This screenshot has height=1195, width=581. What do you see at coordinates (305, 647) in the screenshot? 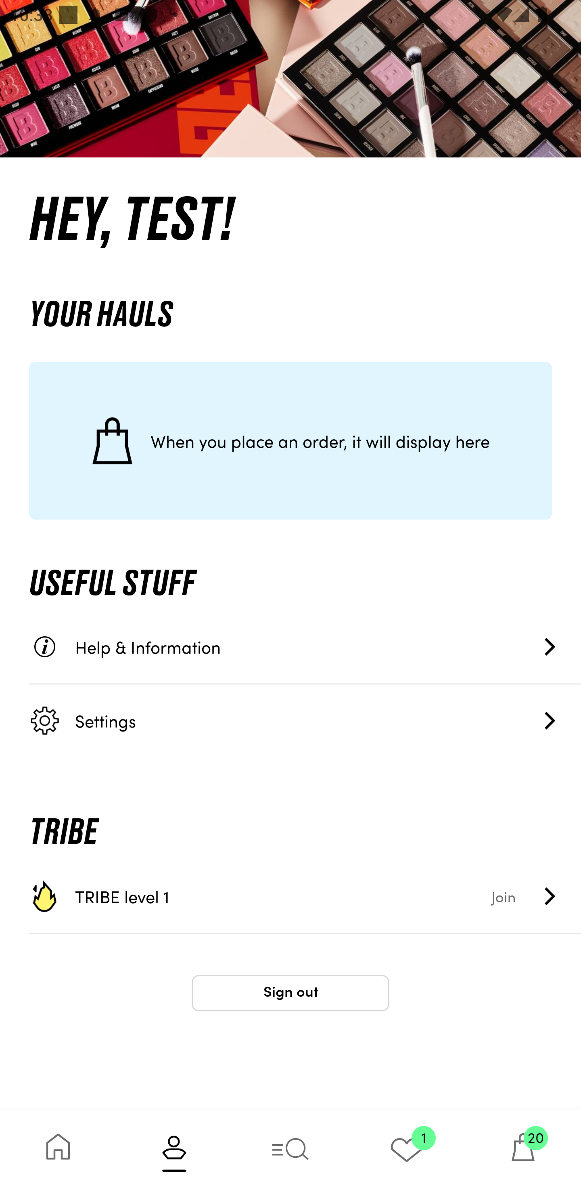
I see `Help & Information` at bounding box center [305, 647].